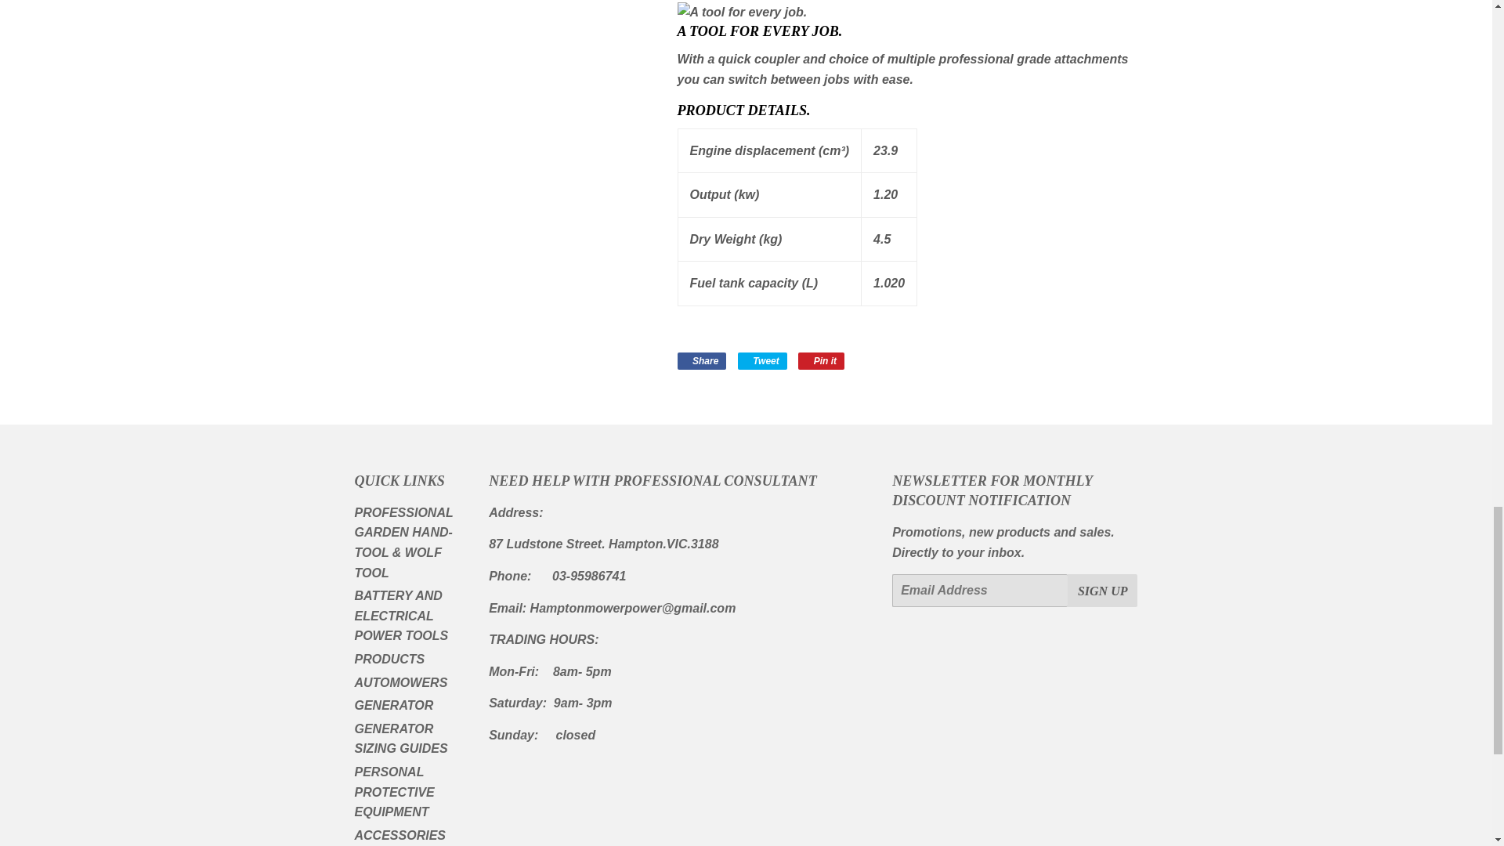 The height and width of the screenshot is (846, 1504). Describe the element at coordinates (821, 360) in the screenshot. I see `Pin on Pinterest` at that location.